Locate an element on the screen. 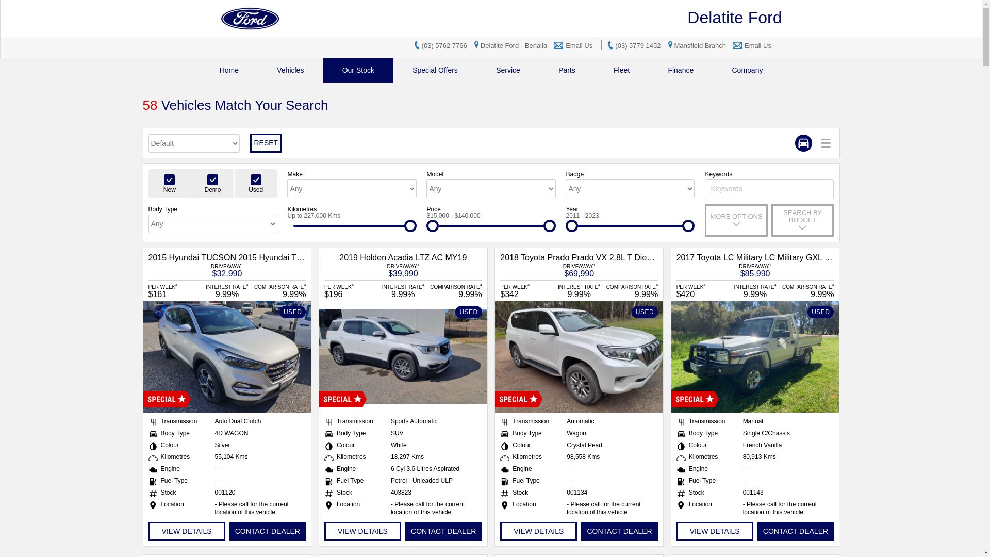  Our Stock is located at coordinates (359, 70).